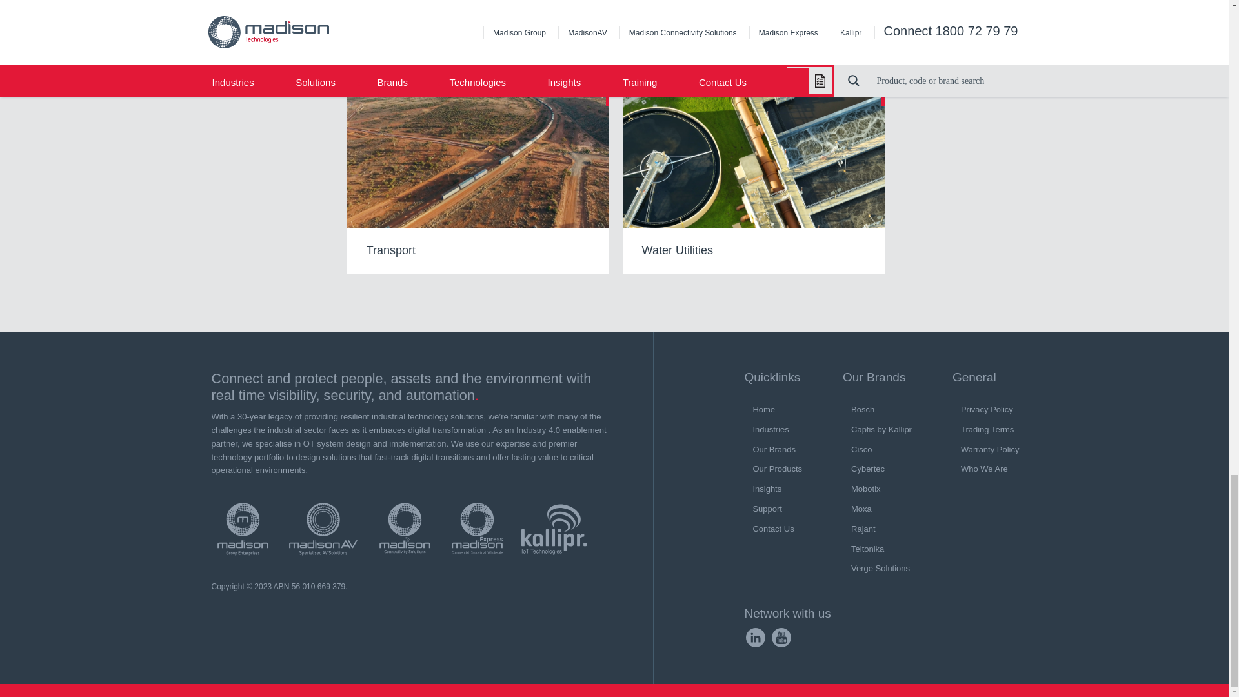  Describe the element at coordinates (477, 529) in the screenshot. I see `Madison Express` at that location.